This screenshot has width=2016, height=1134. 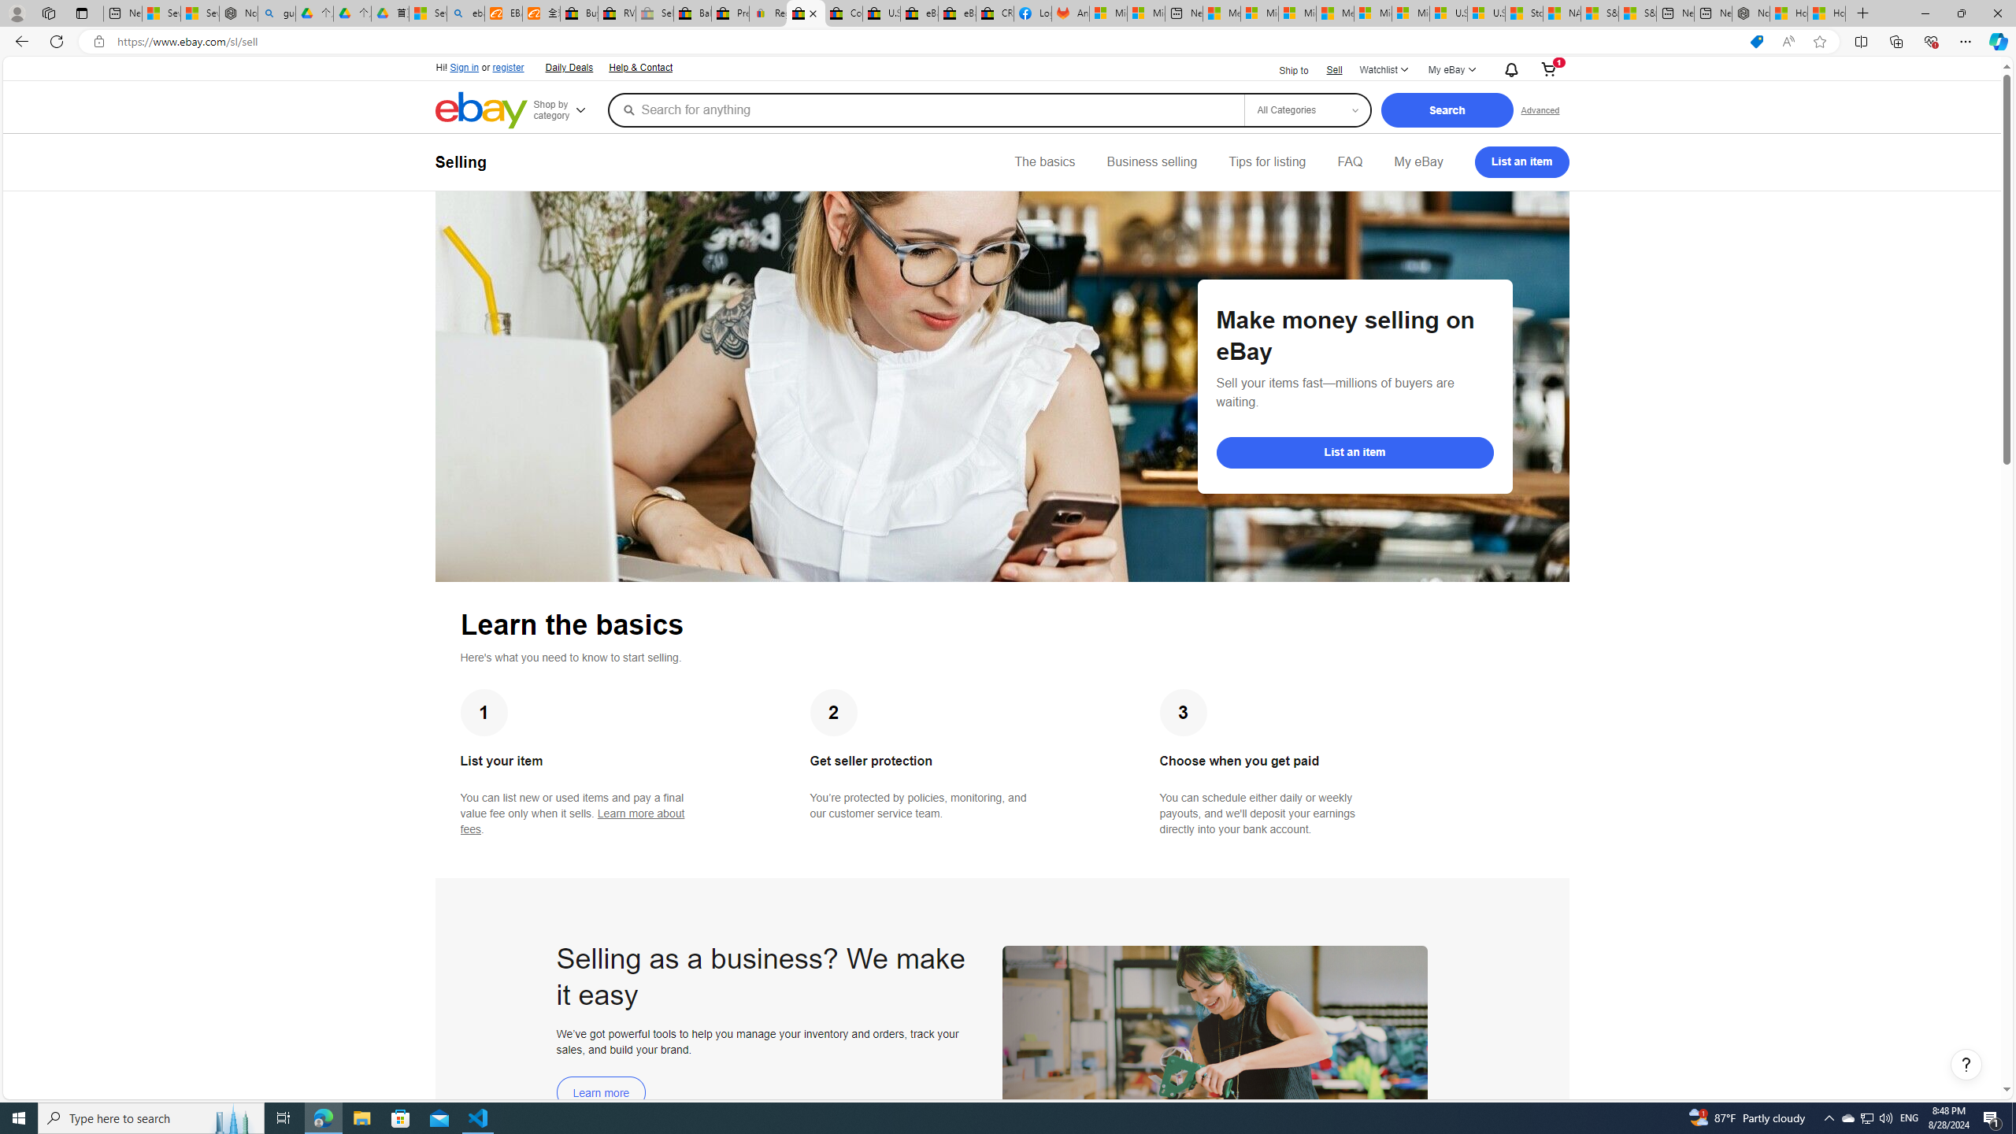 What do you see at coordinates (1451, 70) in the screenshot?
I see `My eBayExpand My eBay` at bounding box center [1451, 70].